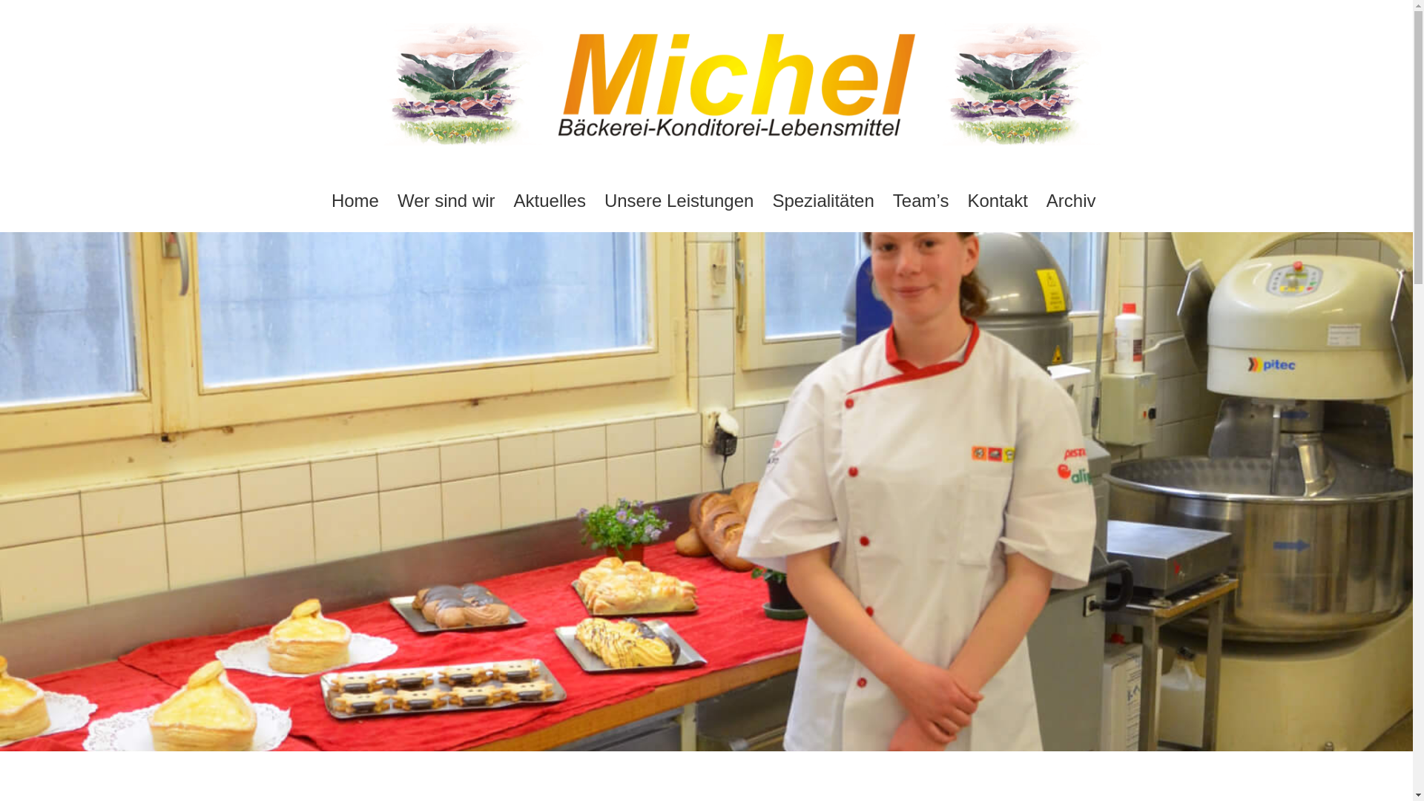 Image resolution: width=1424 pixels, height=801 pixels. Describe the element at coordinates (355, 201) in the screenshot. I see `Home` at that location.